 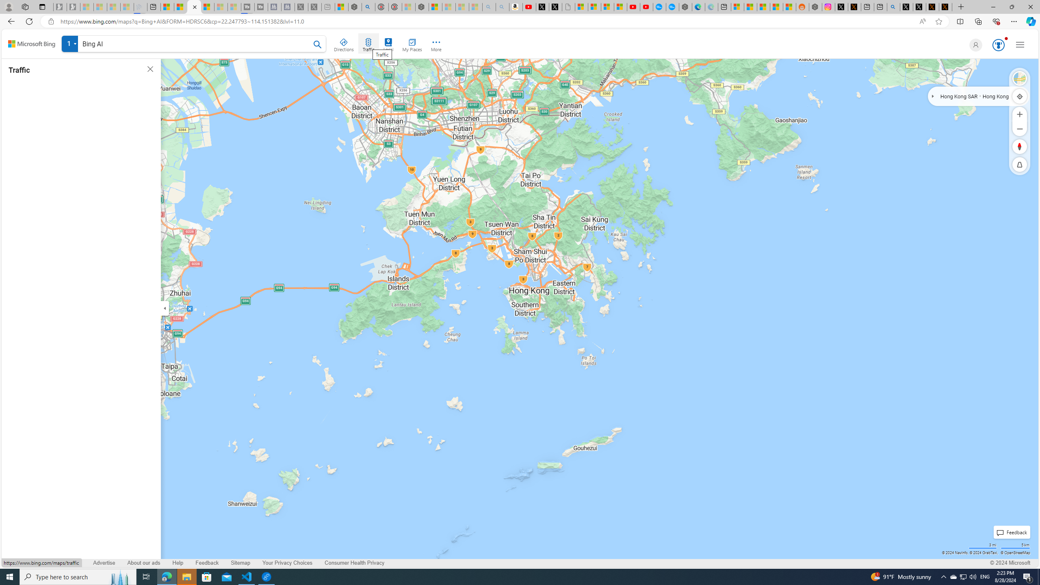 What do you see at coordinates (143, 563) in the screenshot?
I see `About our ads` at bounding box center [143, 563].